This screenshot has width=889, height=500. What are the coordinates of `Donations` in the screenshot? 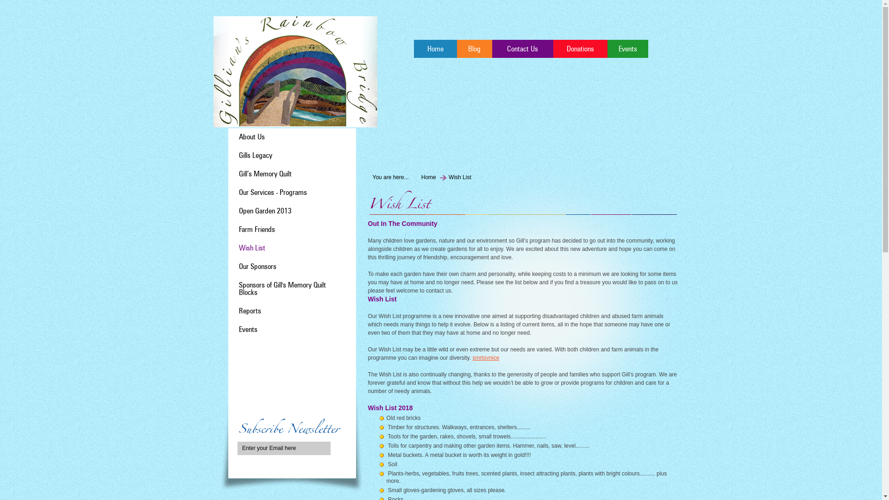 It's located at (314, 379).